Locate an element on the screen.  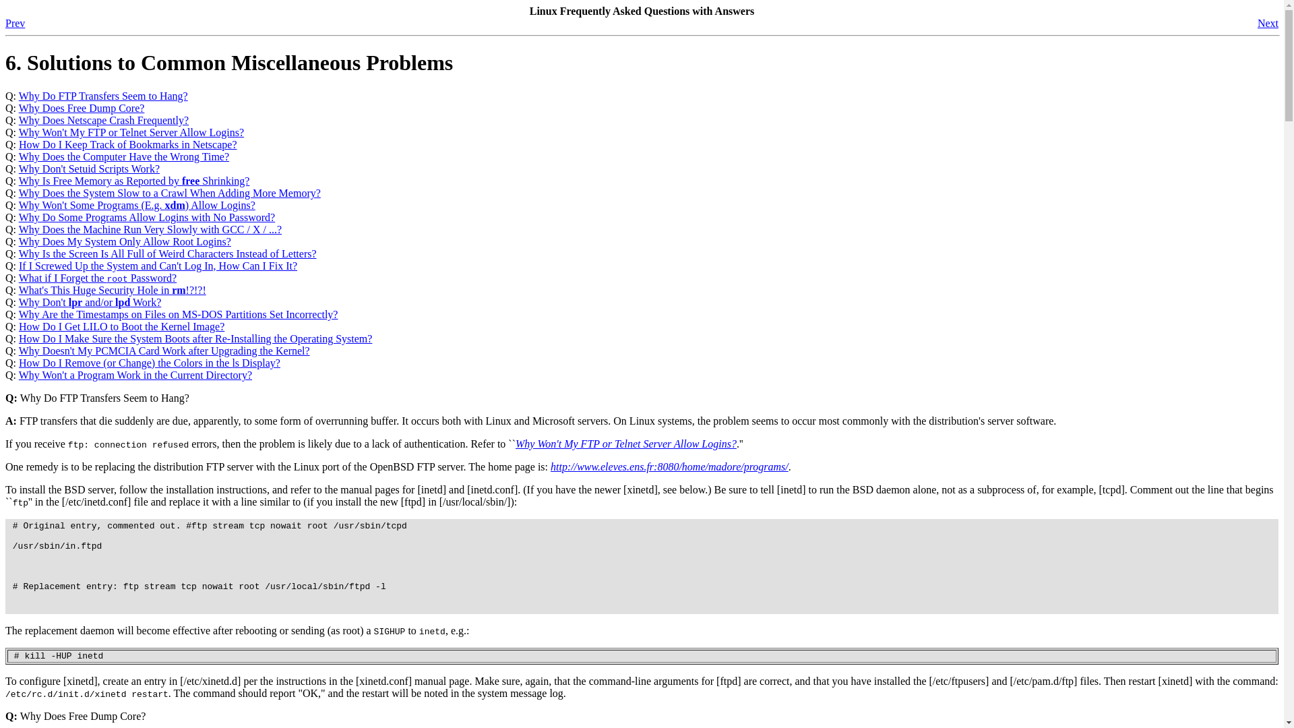
Why Won't a Program Work in the Current Directory? is located at coordinates (135, 375).